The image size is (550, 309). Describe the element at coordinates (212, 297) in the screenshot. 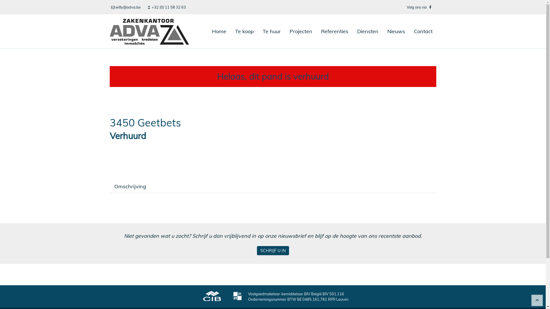

I see `CIB` at that location.